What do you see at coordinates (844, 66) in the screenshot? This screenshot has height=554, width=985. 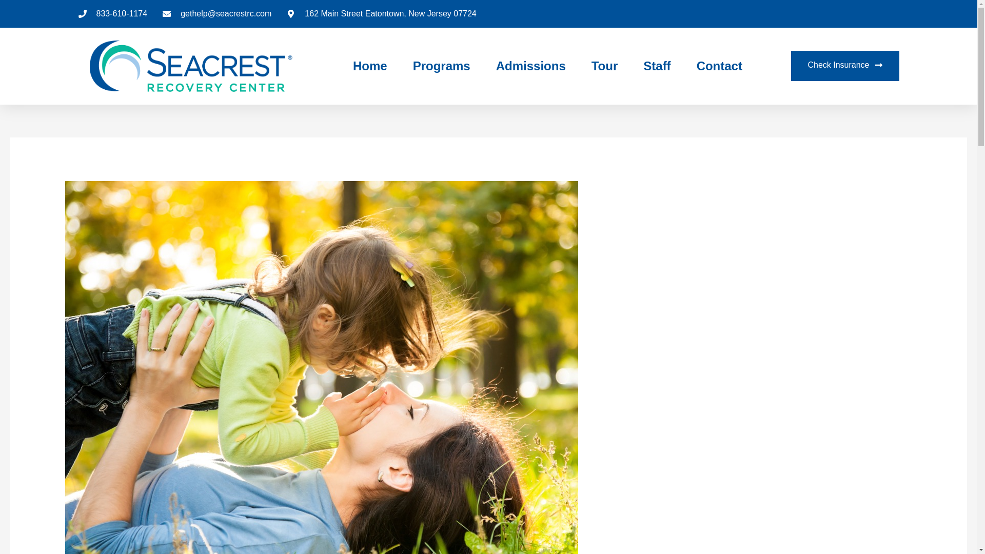 I see `Check Insurance` at bounding box center [844, 66].